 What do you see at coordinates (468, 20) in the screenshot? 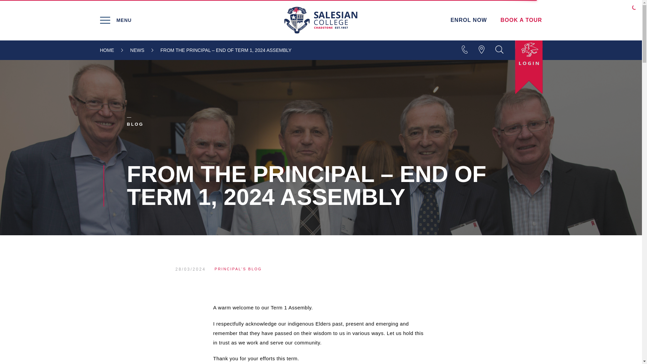
I see `ENROL NOW` at bounding box center [468, 20].